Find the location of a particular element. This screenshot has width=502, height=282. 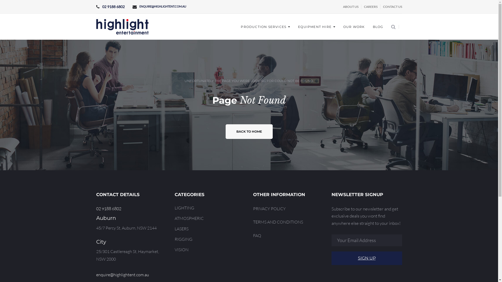

enquire@highlightent.com.au is located at coordinates (123, 275).